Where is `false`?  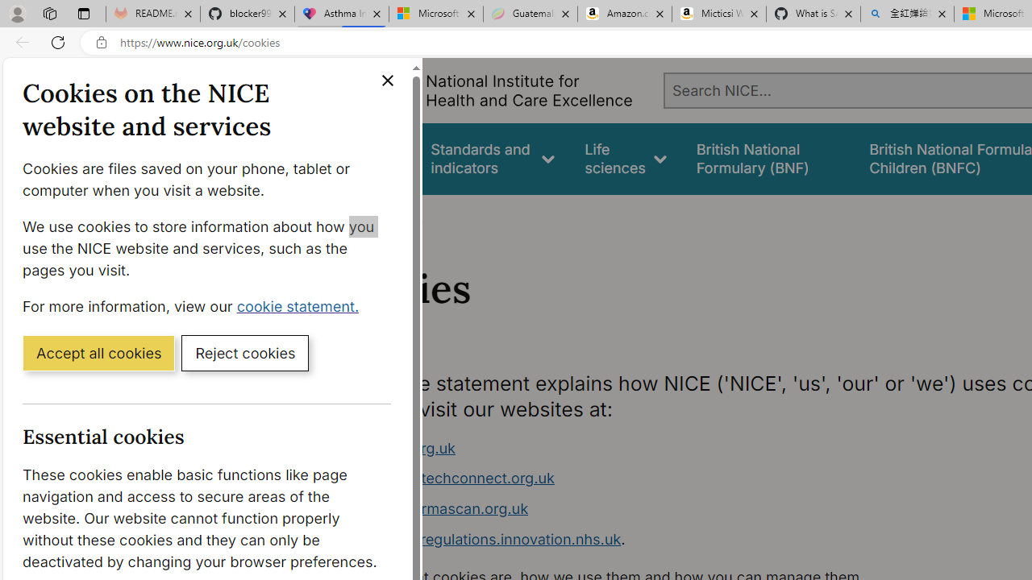 false is located at coordinates (768, 158).